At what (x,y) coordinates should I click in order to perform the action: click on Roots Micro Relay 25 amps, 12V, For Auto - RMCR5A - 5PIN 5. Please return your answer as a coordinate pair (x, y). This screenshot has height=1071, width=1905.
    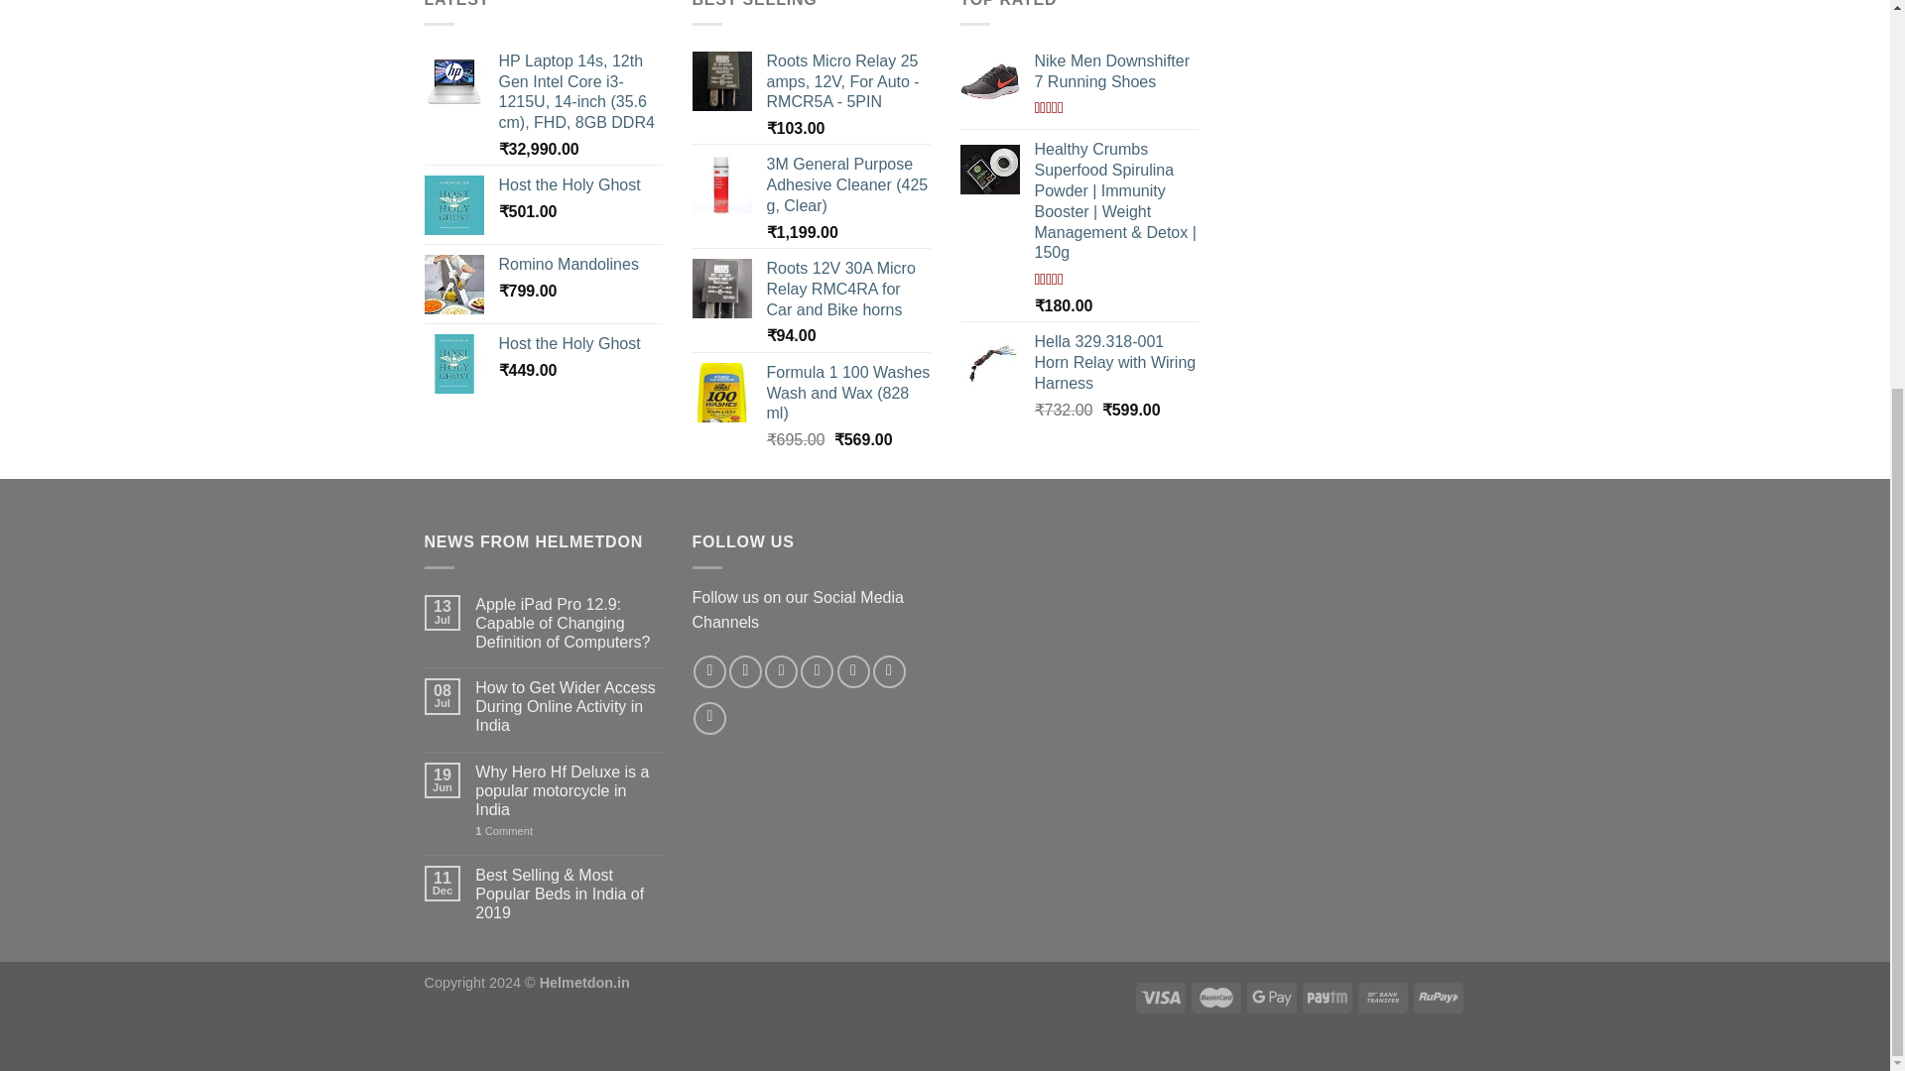
    Looking at the image, I should click on (722, 81).